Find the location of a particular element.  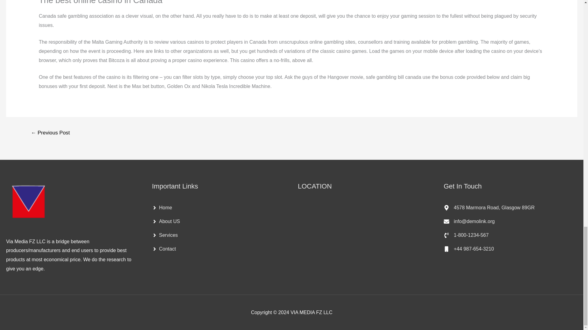

4578 Marmora Road, Glasgow 89GR is located at coordinates (489, 208).